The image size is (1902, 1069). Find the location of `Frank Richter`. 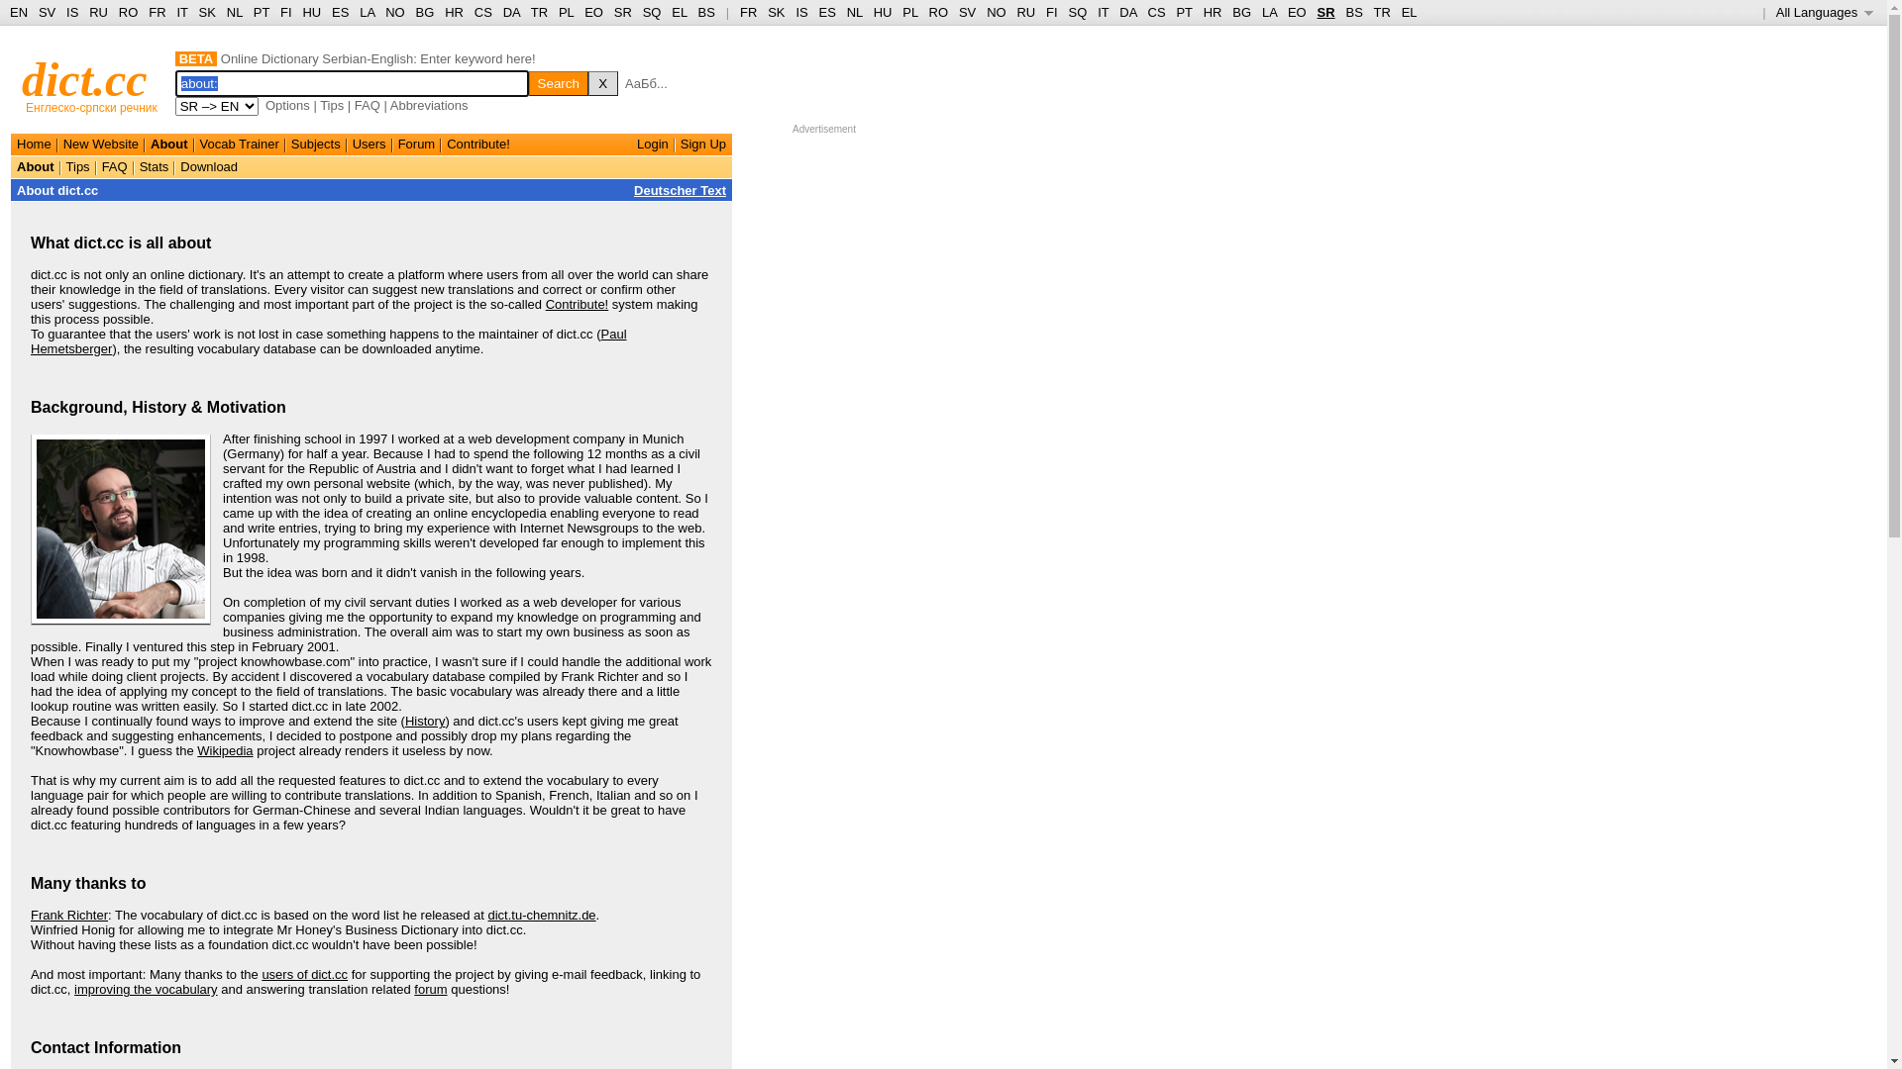

Frank Richter is located at coordinates (69, 915).